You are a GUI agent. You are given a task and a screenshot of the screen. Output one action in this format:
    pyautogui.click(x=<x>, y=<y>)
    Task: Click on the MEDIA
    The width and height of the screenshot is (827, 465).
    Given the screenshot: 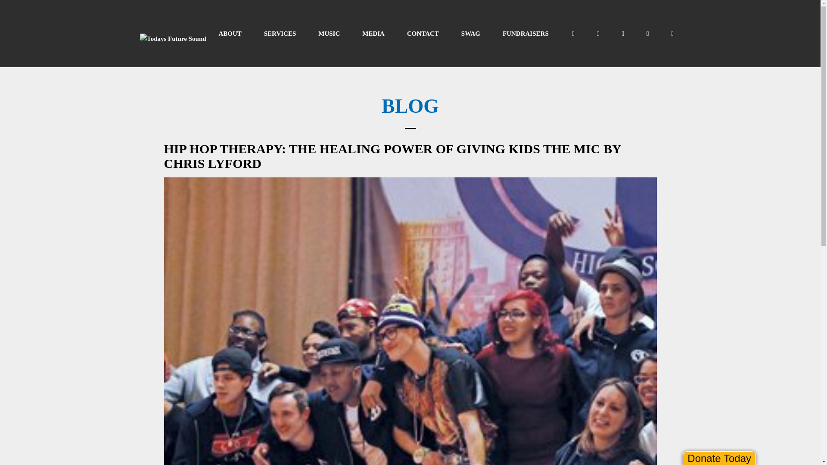 What is the action you would take?
    pyautogui.click(x=373, y=34)
    